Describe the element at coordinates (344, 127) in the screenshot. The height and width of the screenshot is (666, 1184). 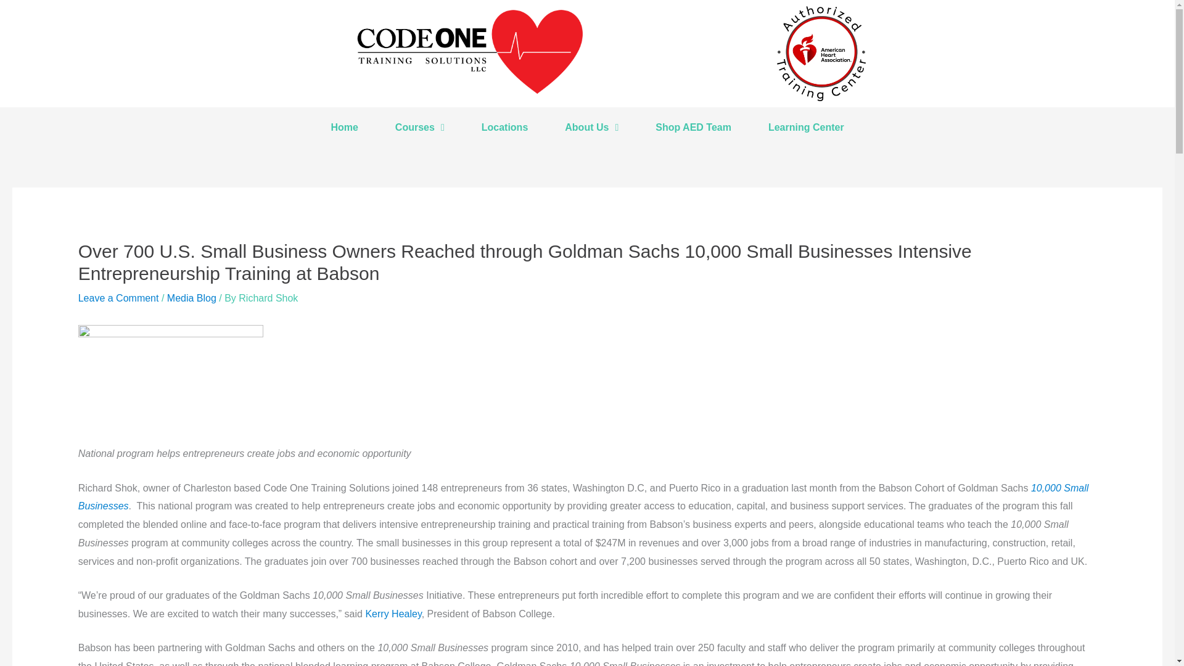
I see `Home` at that location.